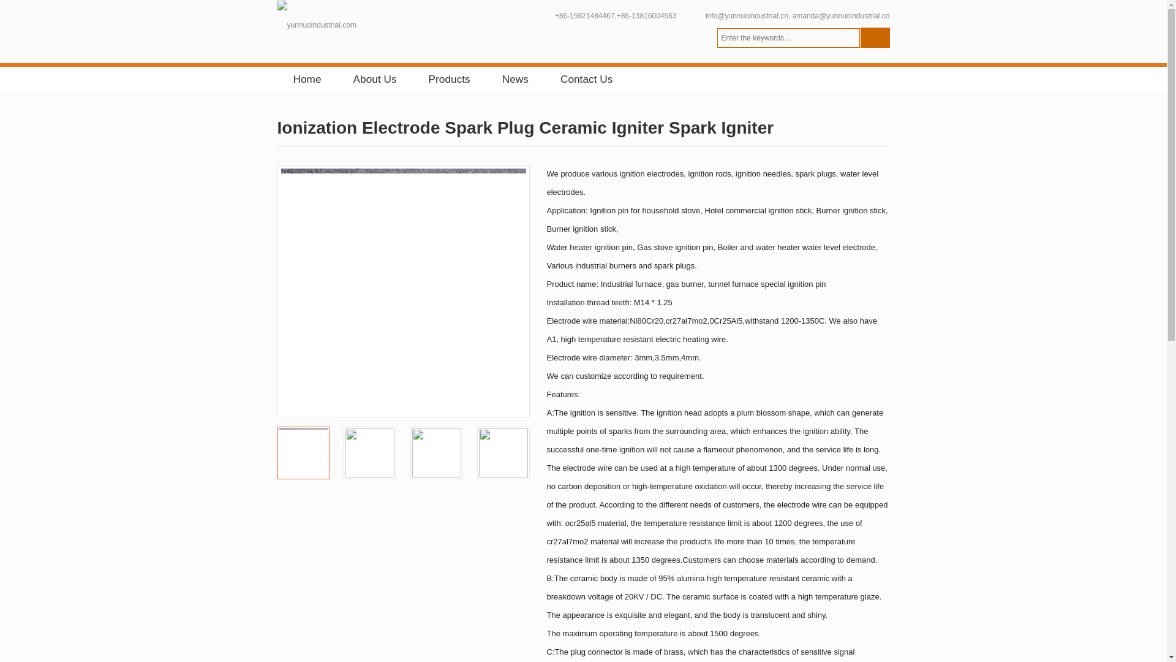 This screenshot has width=1176, height=662. What do you see at coordinates (449, 80) in the screenshot?
I see `Products` at bounding box center [449, 80].